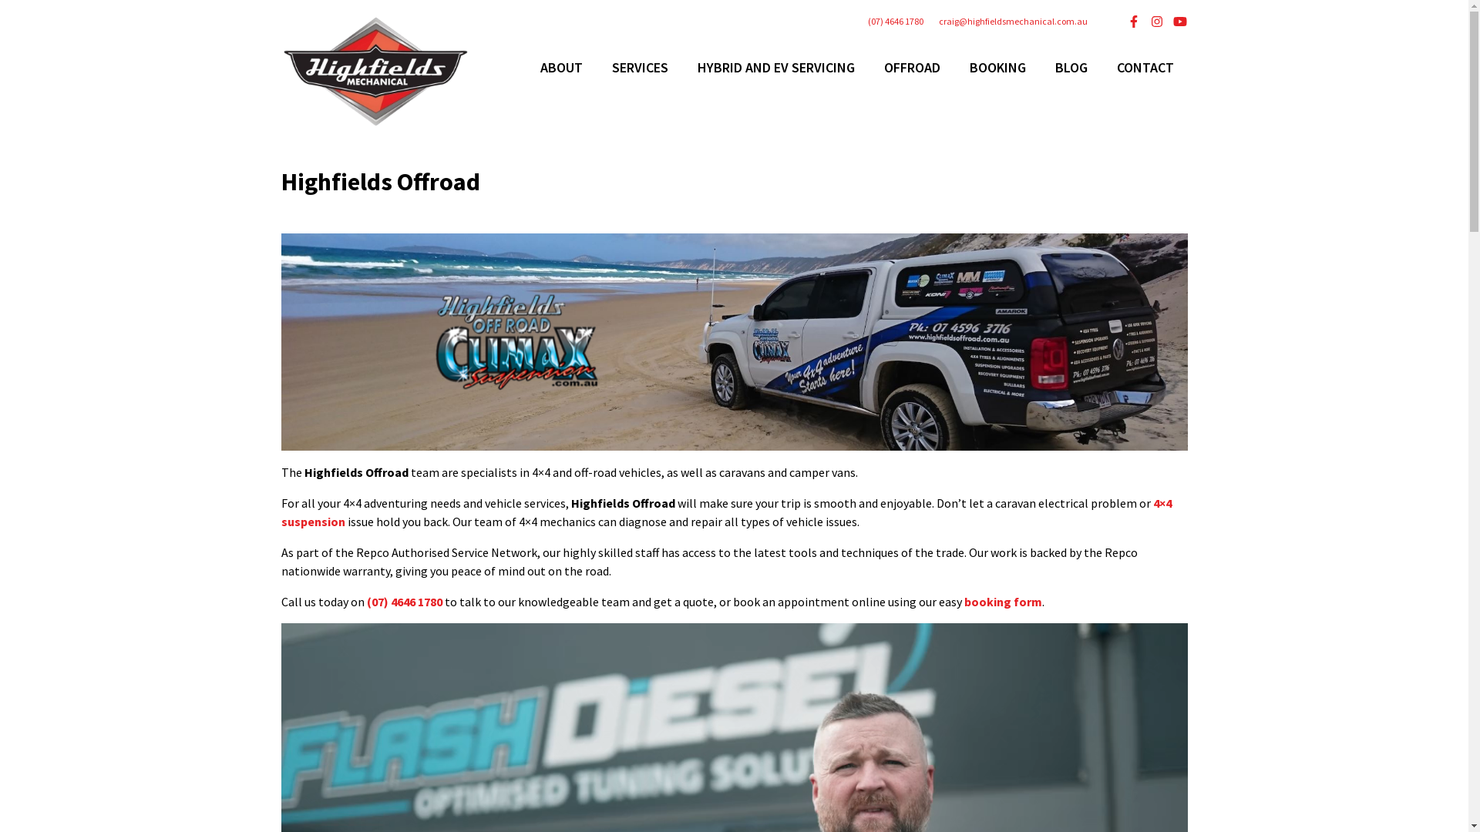 This screenshot has height=832, width=1480. What do you see at coordinates (1179, 22) in the screenshot?
I see `View Highfields Mechanical's YouTube Page` at bounding box center [1179, 22].